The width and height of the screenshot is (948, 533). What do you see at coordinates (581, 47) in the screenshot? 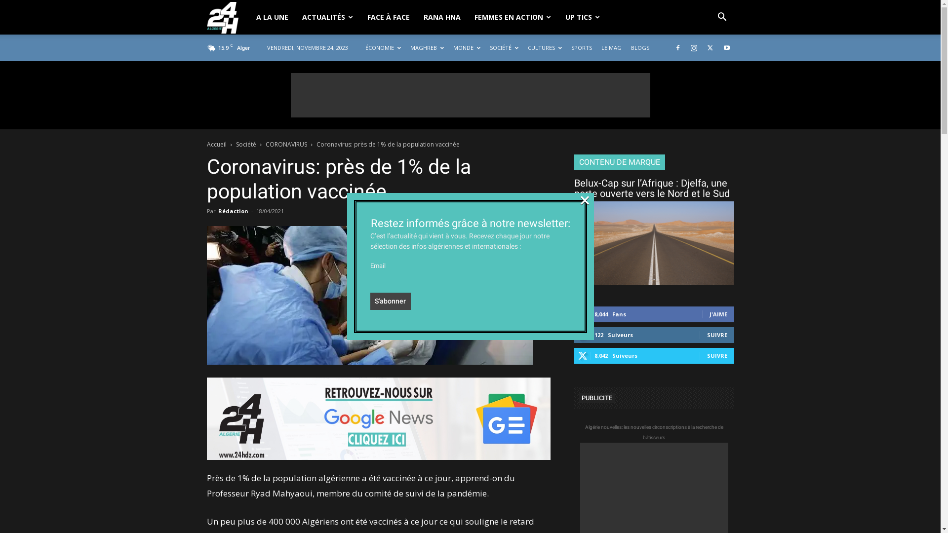
I see `SPORTS` at bounding box center [581, 47].